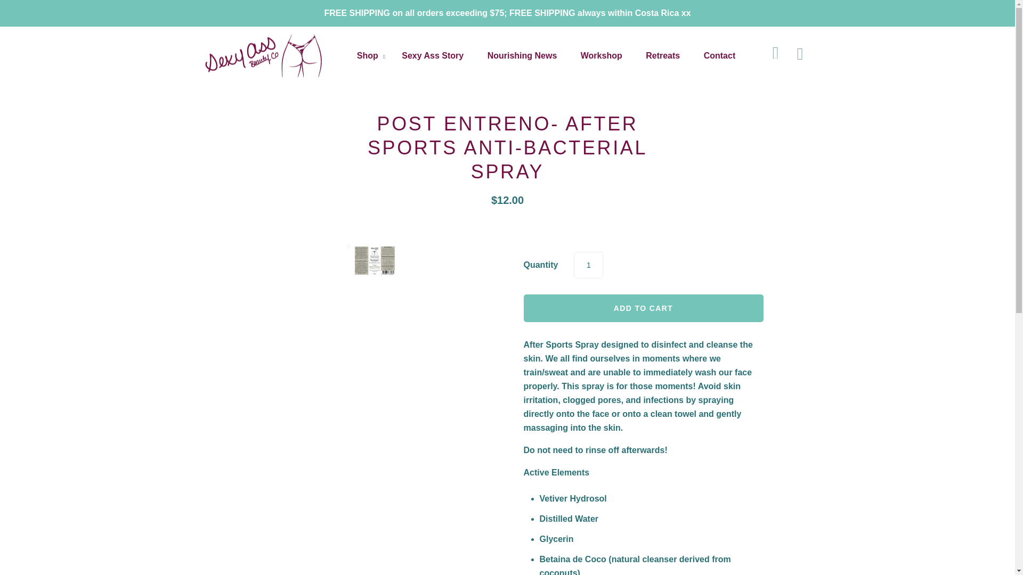 The image size is (1023, 575). What do you see at coordinates (588, 264) in the screenshot?
I see `1` at bounding box center [588, 264].